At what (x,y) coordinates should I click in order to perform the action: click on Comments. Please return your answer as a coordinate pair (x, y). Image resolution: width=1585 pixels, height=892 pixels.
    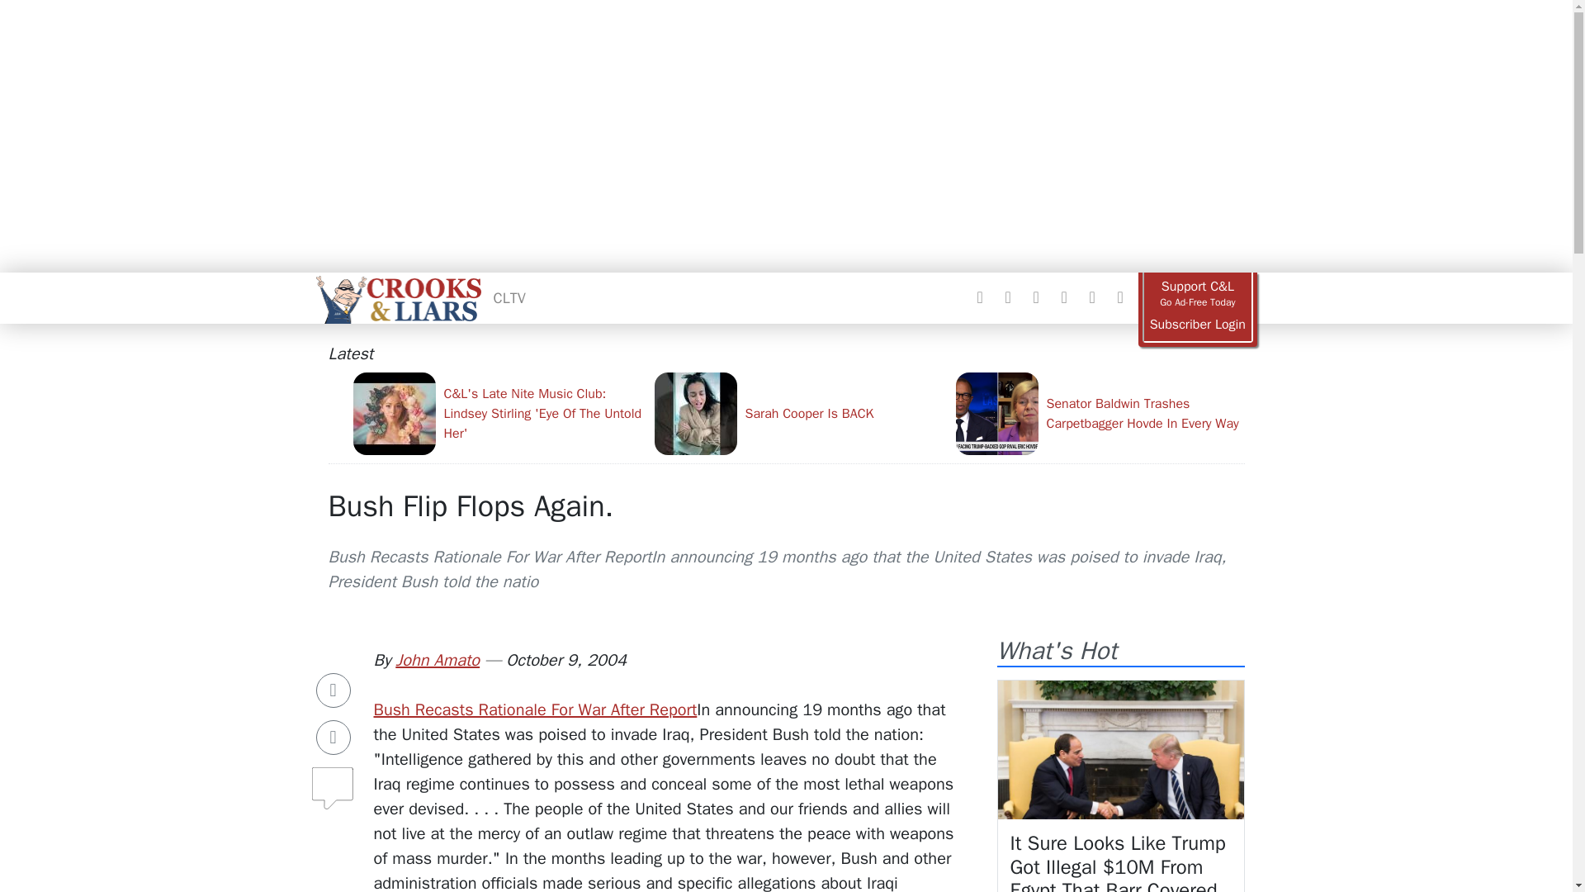
    Looking at the image, I should click on (334, 781).